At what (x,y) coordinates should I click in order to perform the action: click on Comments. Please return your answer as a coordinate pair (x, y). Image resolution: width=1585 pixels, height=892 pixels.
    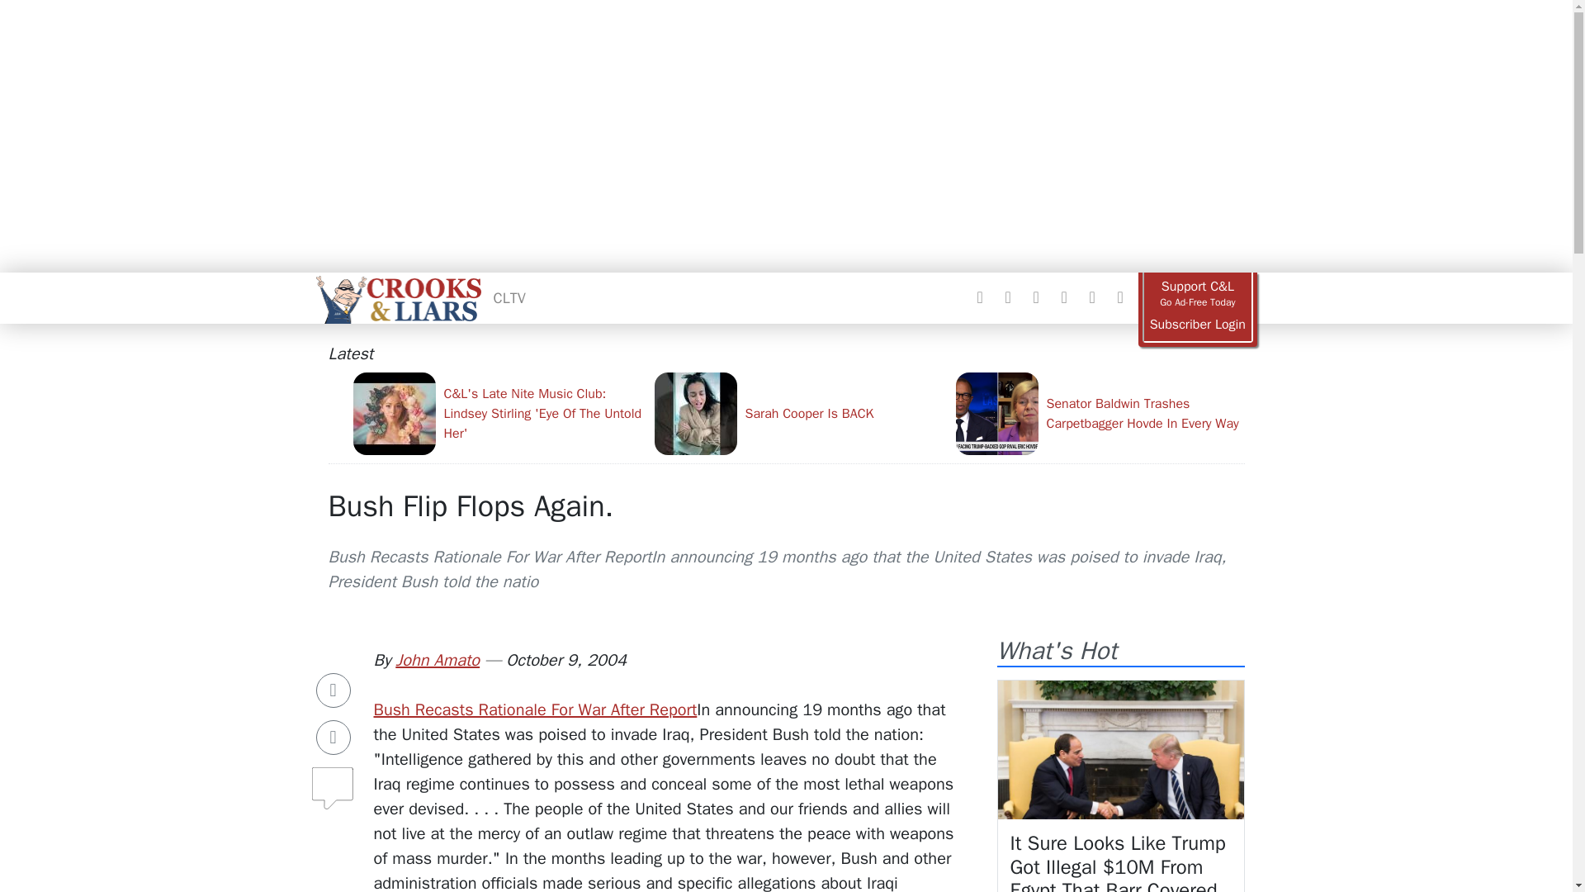
    Looking at the image, I should click on (334, 781).